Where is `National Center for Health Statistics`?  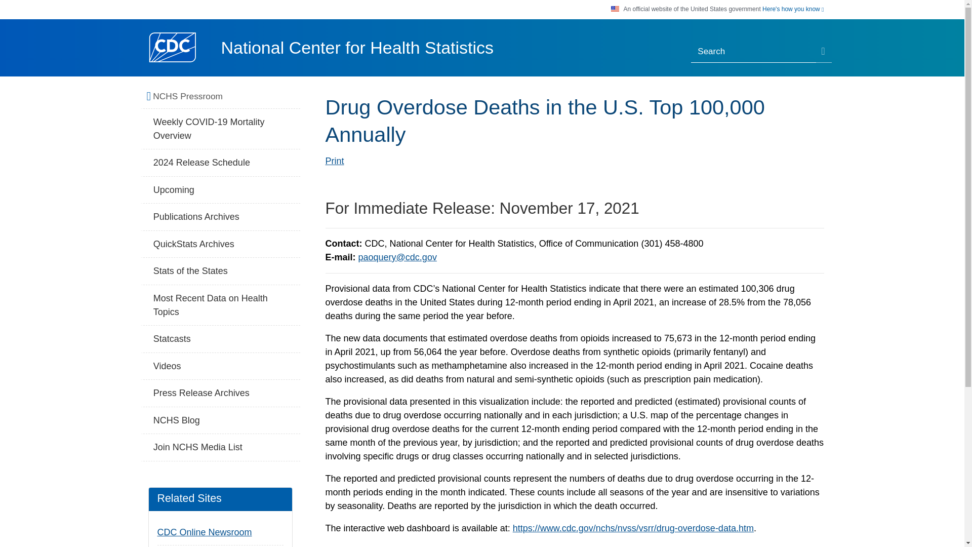
National Center for Health Statistics is located at coordinates (357, 48).